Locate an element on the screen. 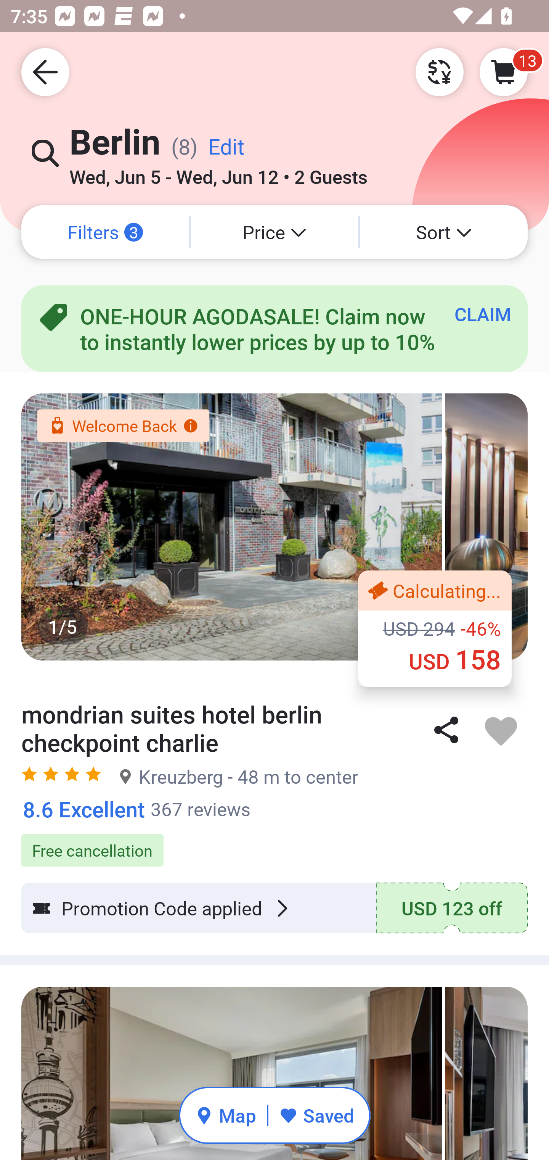 The image size is (549, 1160). 1/5 is located at coordinates (274, 527).